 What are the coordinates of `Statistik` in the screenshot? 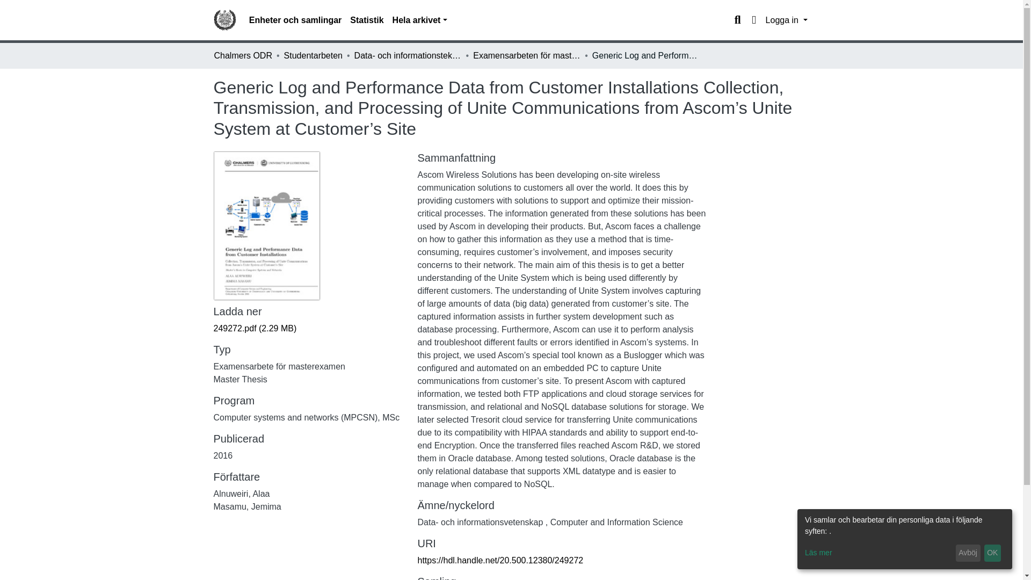 It's located at (366, 20).